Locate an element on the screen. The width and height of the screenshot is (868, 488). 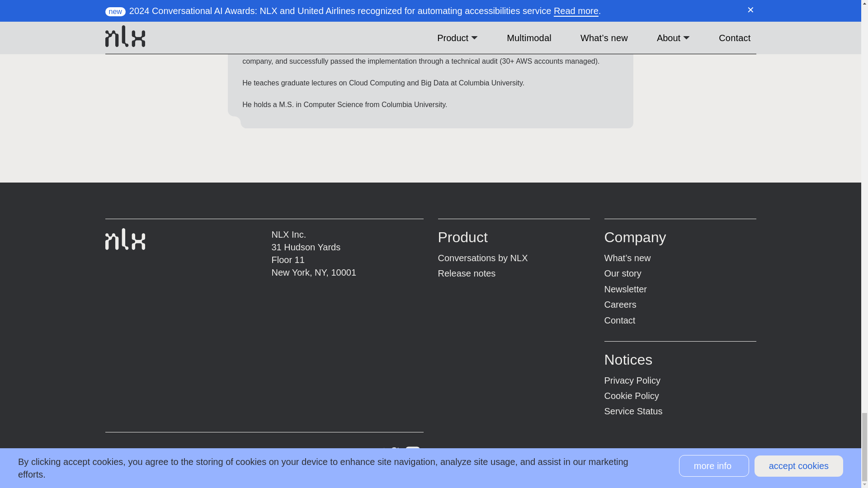
Service Status is located at coordinates (633, 411).